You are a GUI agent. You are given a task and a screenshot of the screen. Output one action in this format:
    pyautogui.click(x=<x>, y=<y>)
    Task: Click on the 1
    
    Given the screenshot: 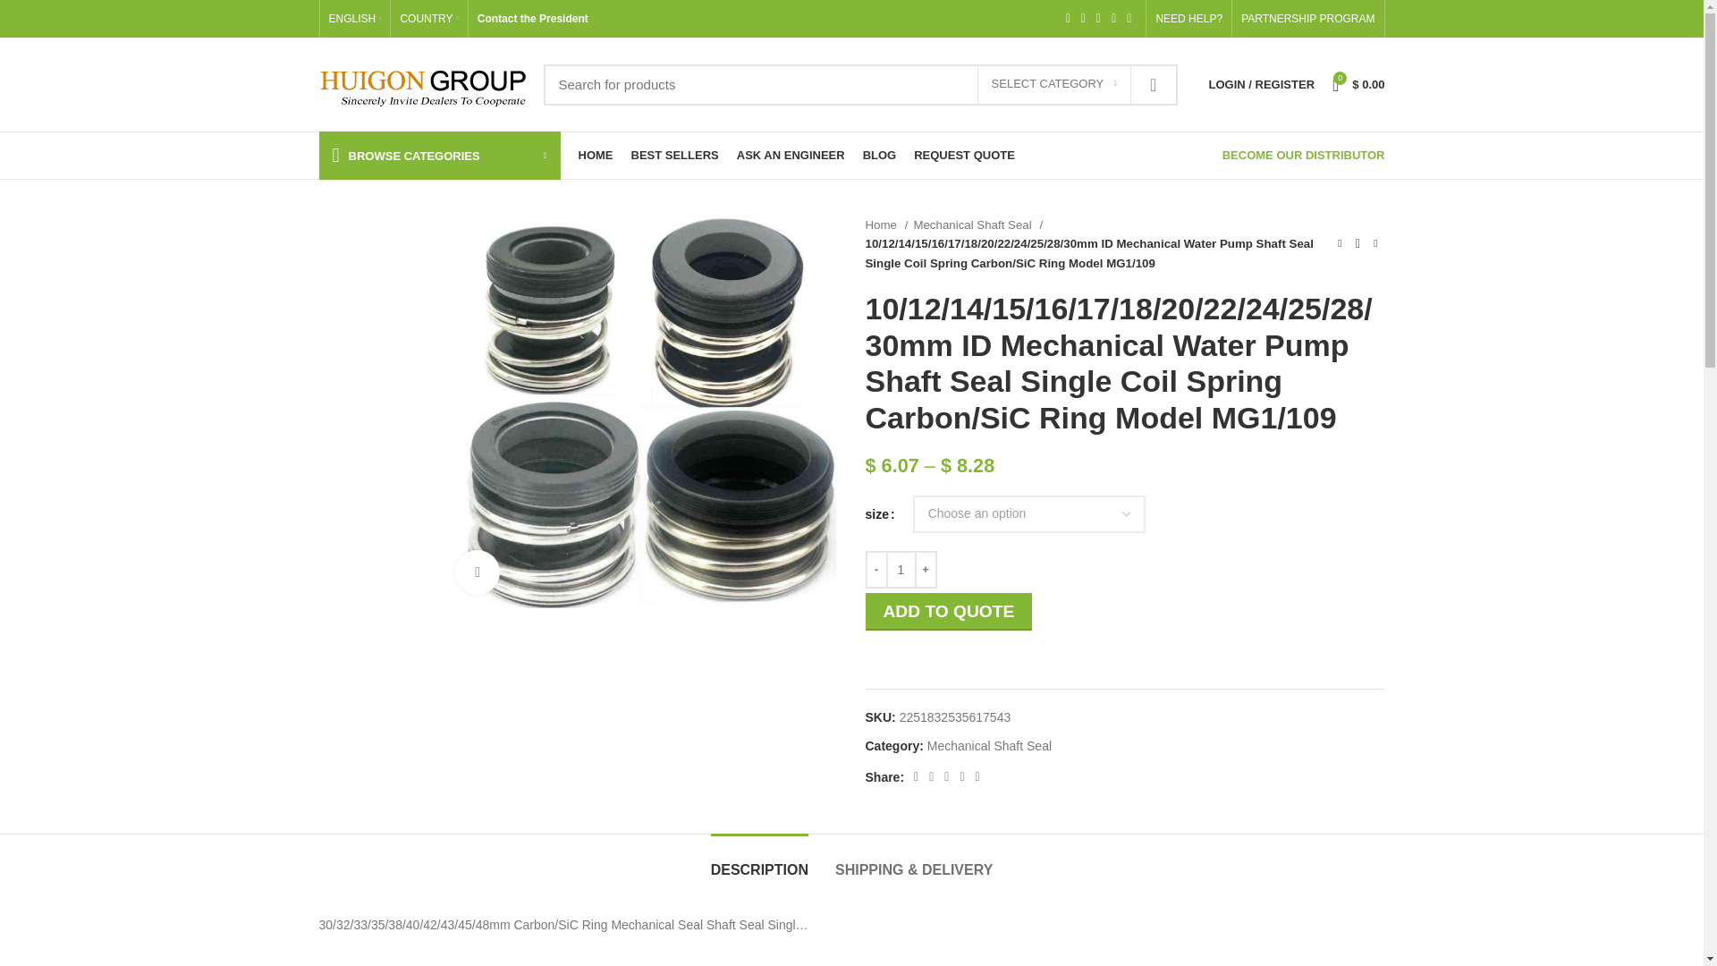 What is the action you would take?
    pyautogui.click(x=900, y=569)
    